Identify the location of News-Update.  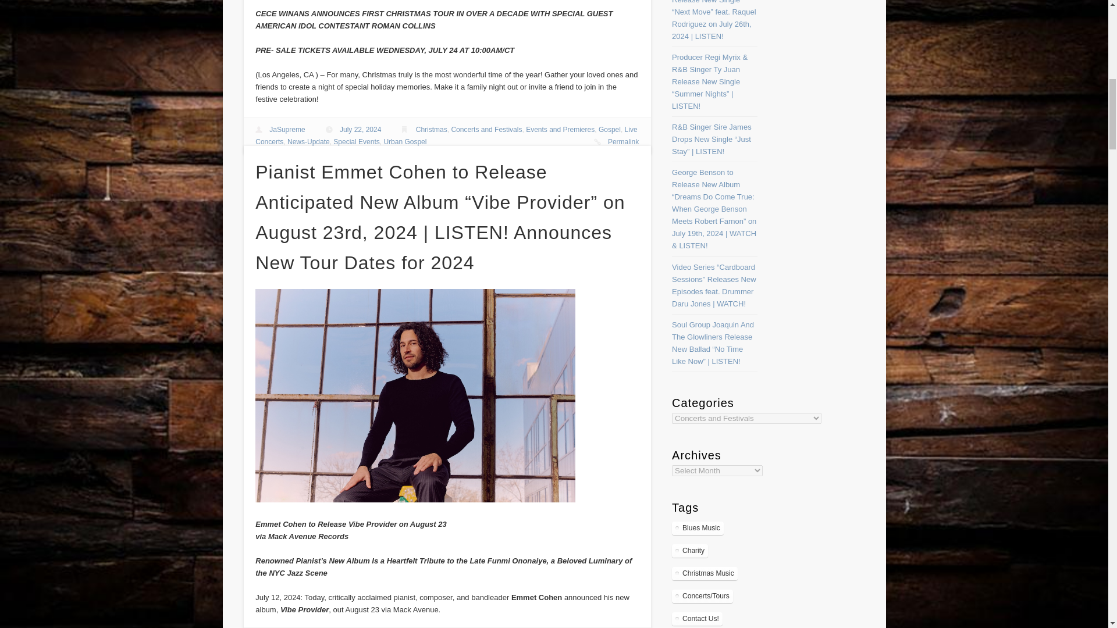
(308, 141).